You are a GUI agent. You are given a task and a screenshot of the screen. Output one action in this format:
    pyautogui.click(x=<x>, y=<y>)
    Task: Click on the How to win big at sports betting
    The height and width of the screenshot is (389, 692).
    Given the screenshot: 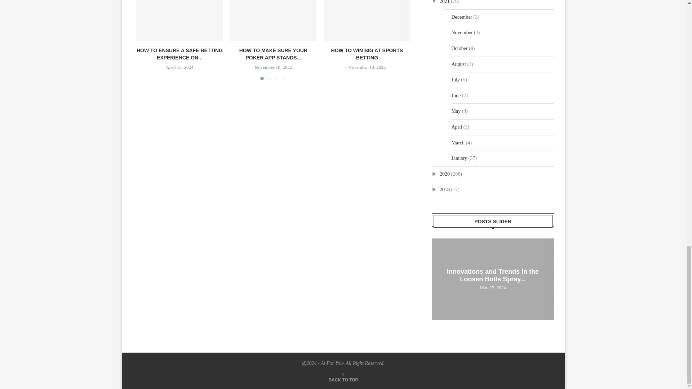 What is the action you would take?
    pyautogui.click(x=367, y=21)
    